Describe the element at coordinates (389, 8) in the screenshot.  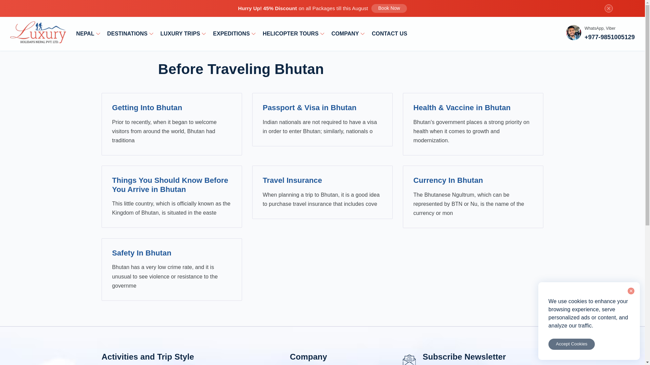
I see `Book Now` at that location.